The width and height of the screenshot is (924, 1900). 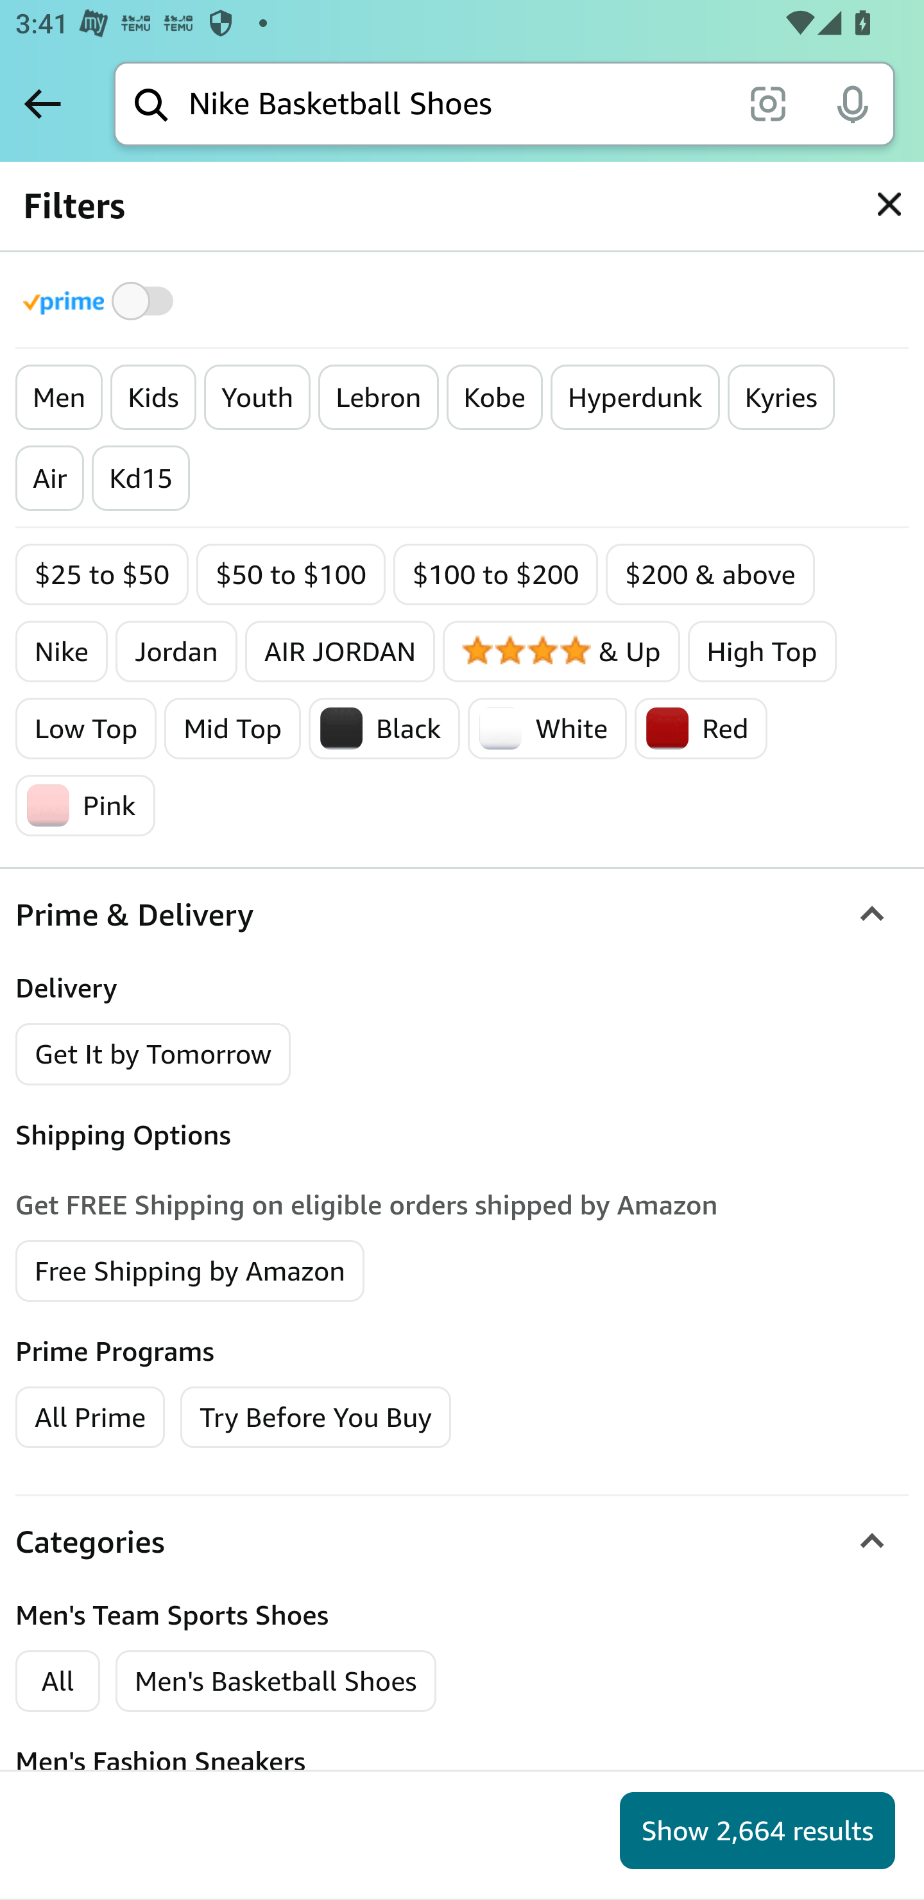 I want to click on Youth, so click(x=257, y=398).